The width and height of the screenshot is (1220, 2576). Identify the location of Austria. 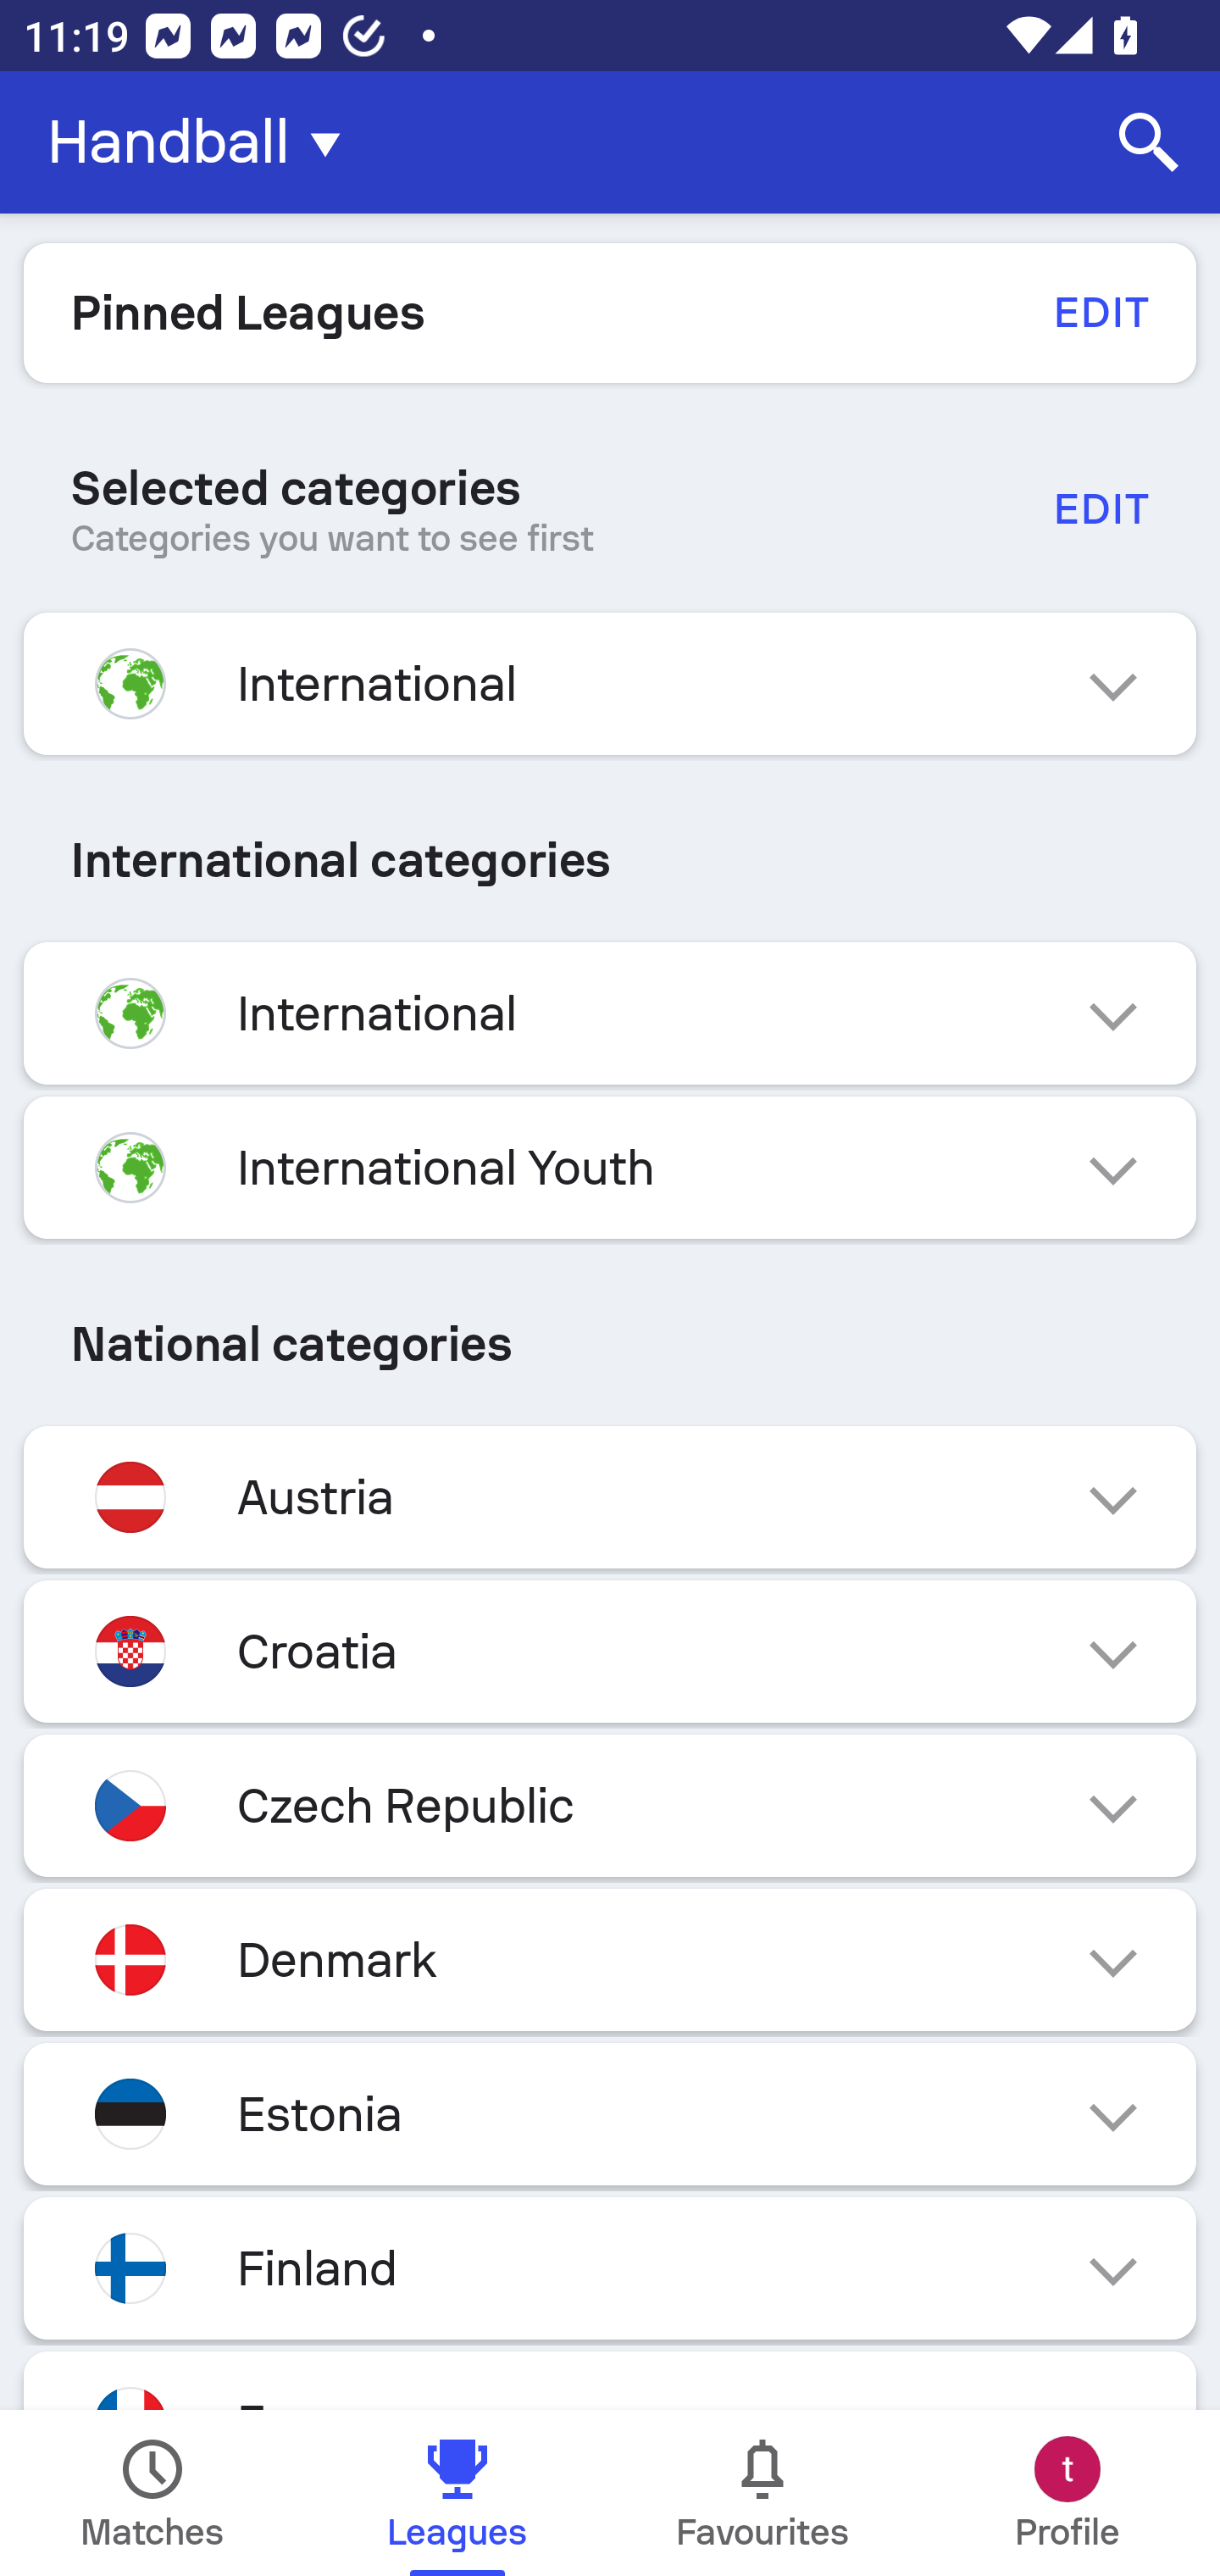
(610, 1498).